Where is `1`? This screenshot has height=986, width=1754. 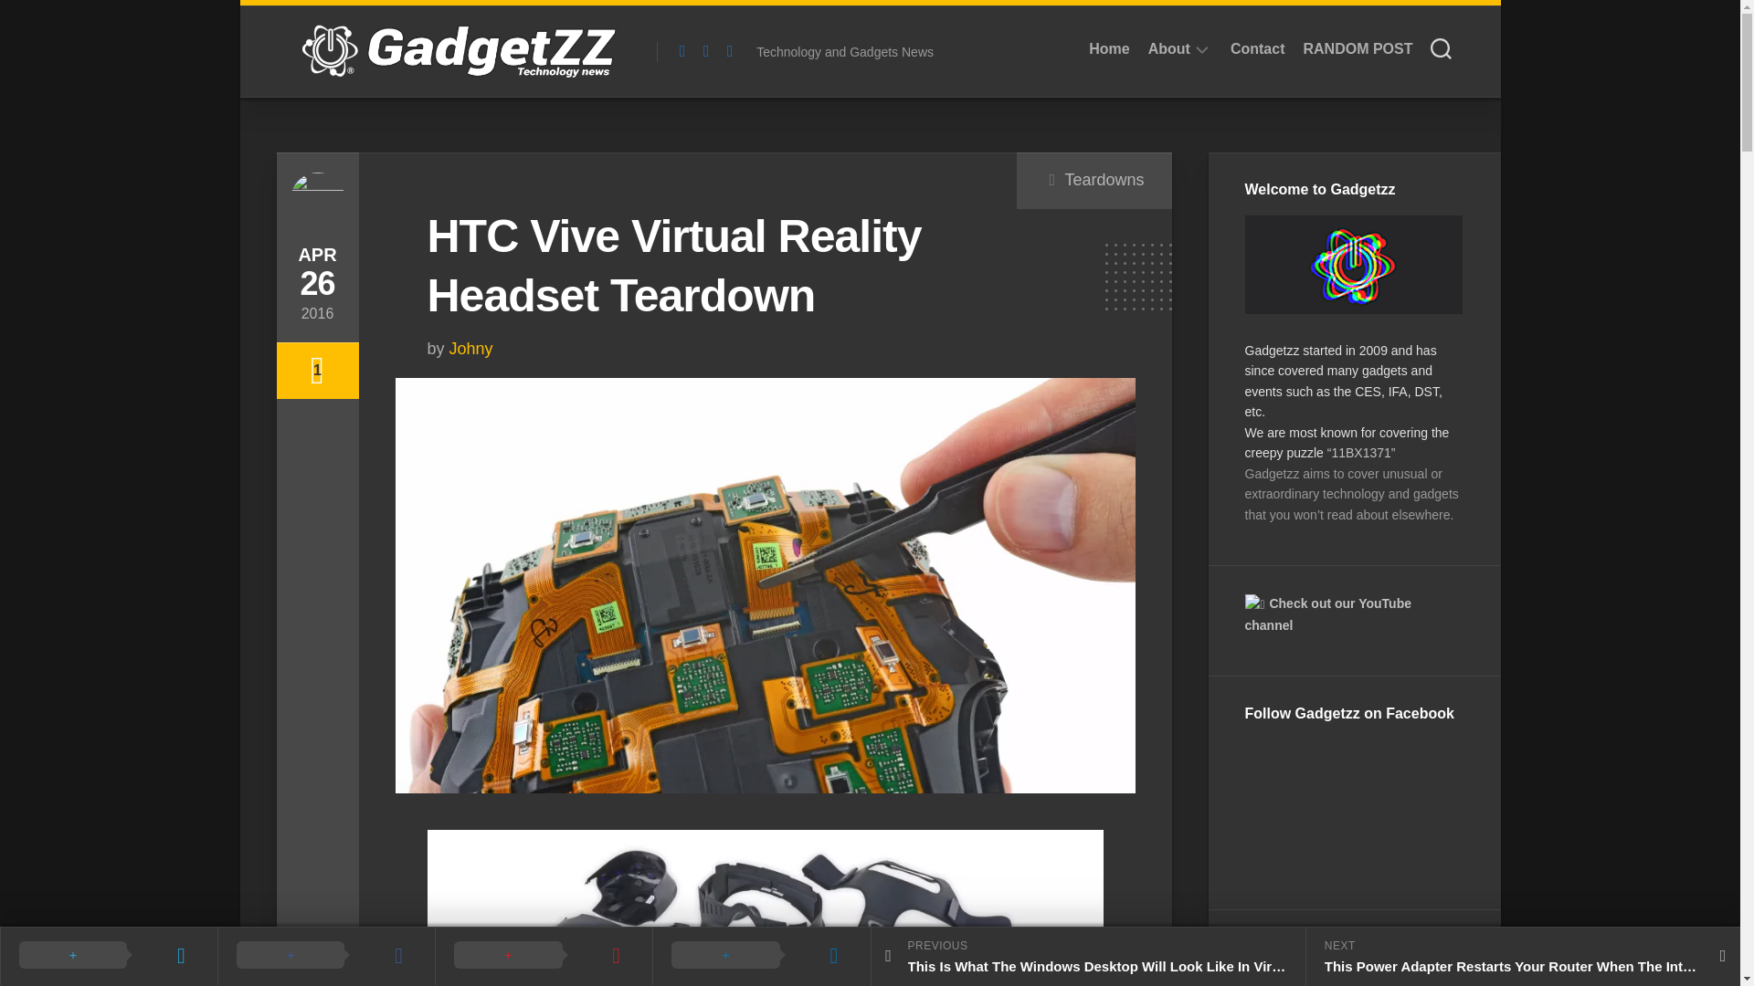
1 is located at coordinates (316, 371).